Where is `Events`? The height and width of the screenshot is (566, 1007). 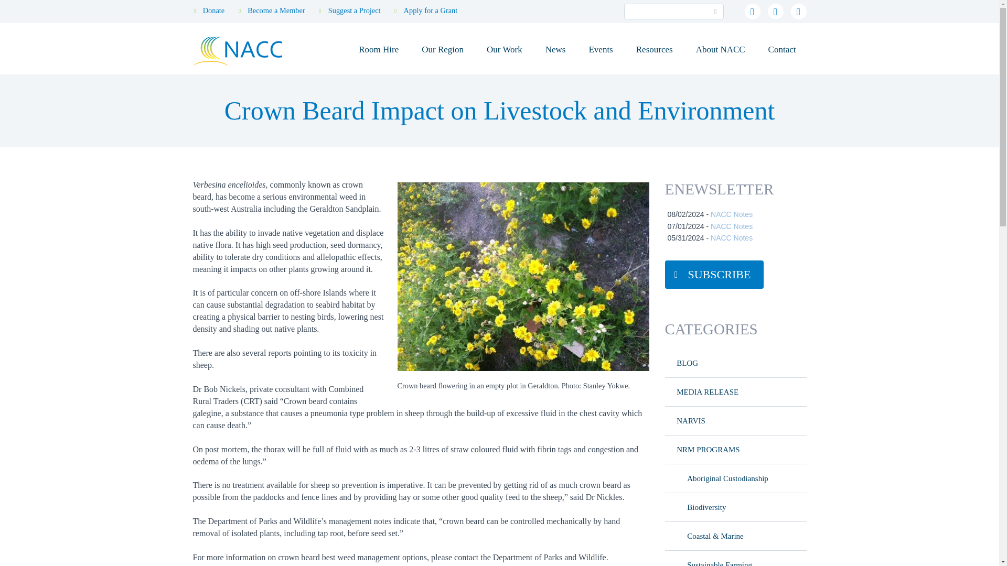 Events is located at coordinates (601, 49).